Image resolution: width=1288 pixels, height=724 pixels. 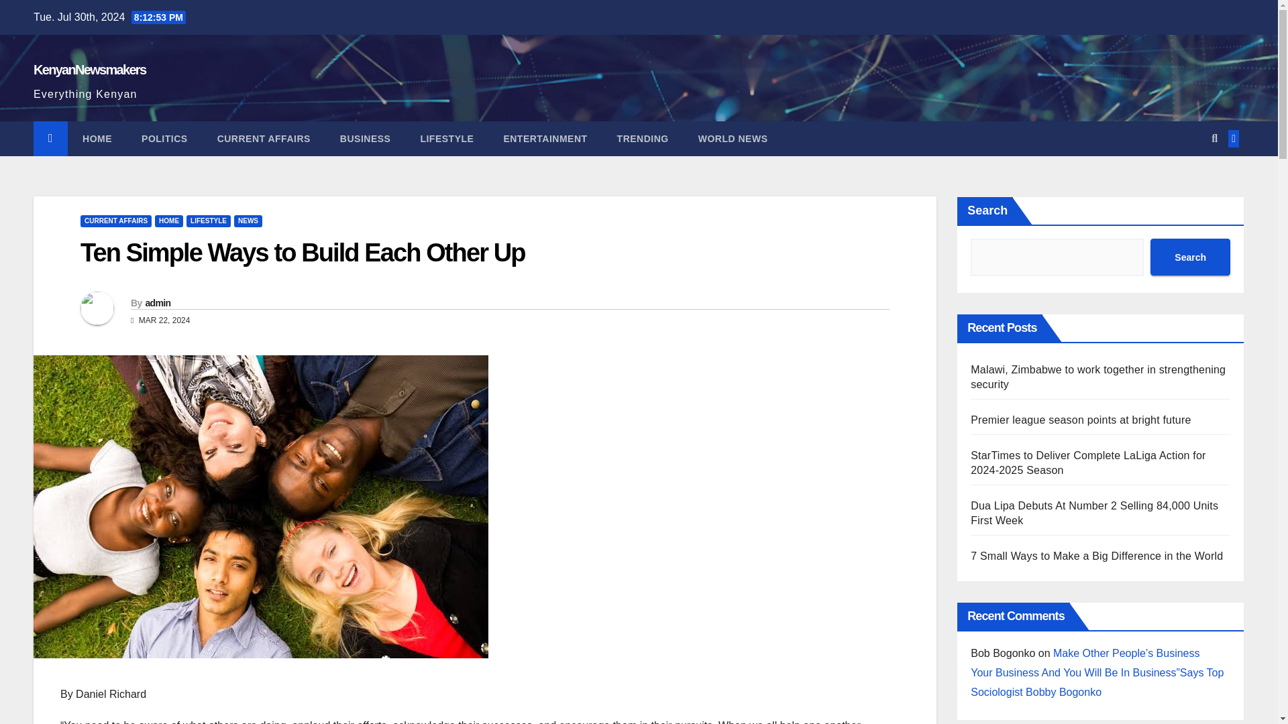 What do you see at coordinates (264, 139) in the screenshot?
I see `CURRENT AFFAIRS` at bounding box center [264, 139].